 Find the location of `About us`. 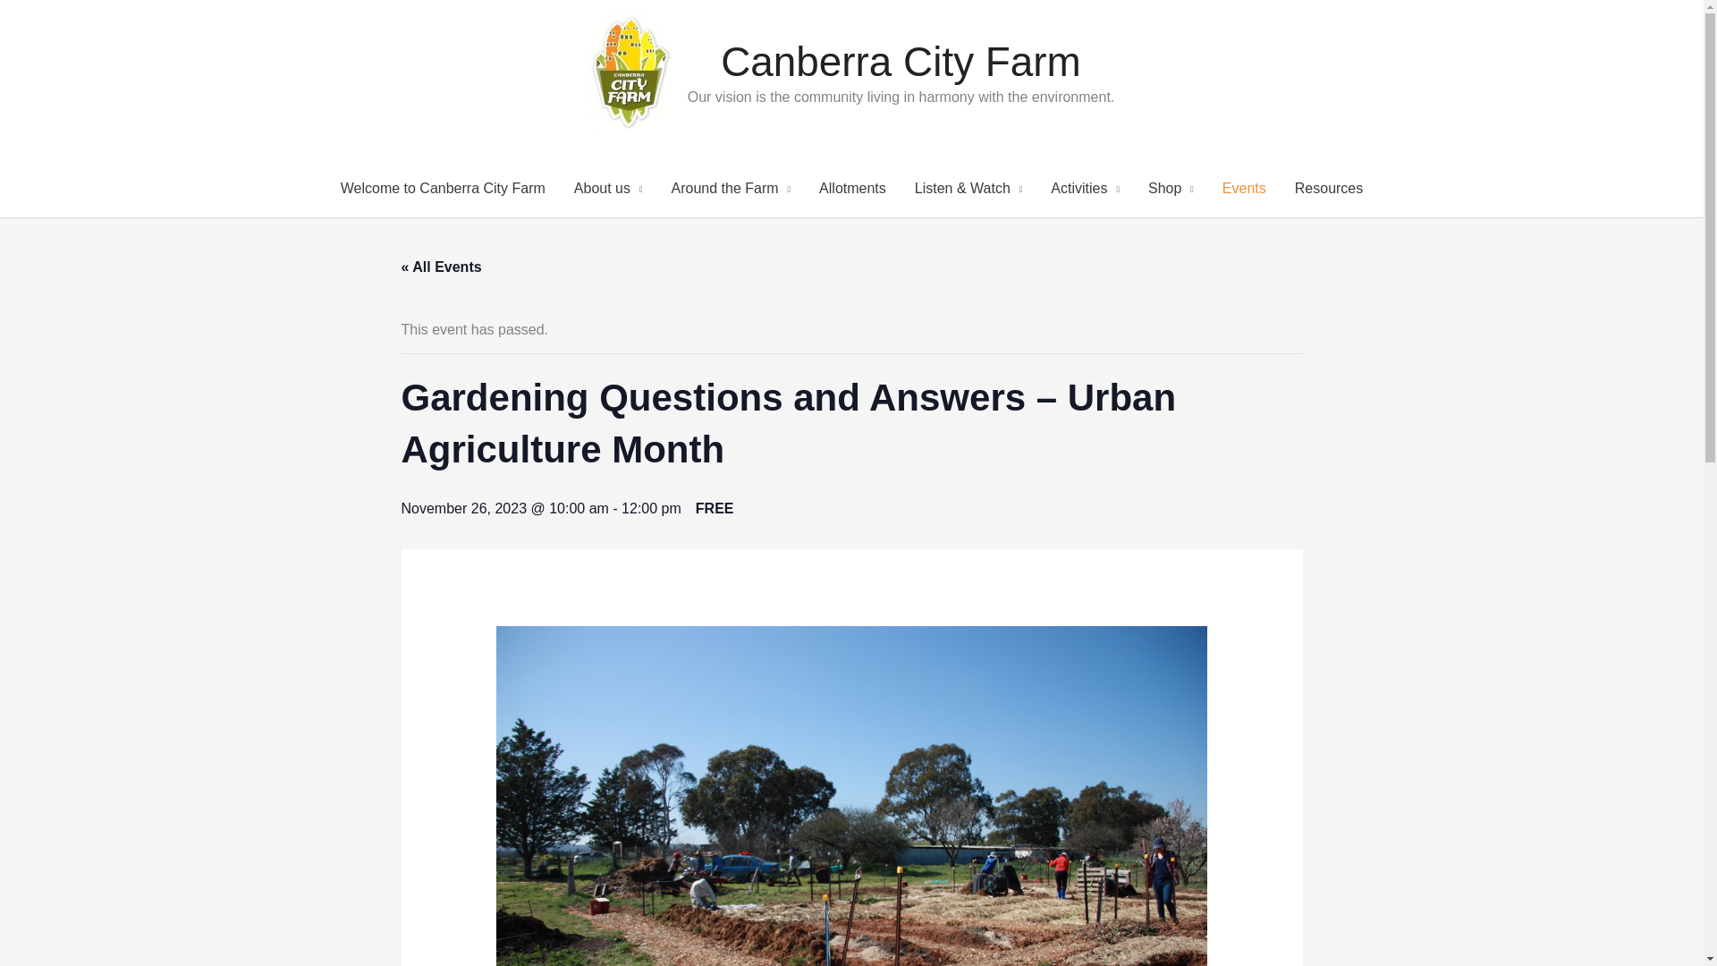

About us is located at coordinates (608, 189).